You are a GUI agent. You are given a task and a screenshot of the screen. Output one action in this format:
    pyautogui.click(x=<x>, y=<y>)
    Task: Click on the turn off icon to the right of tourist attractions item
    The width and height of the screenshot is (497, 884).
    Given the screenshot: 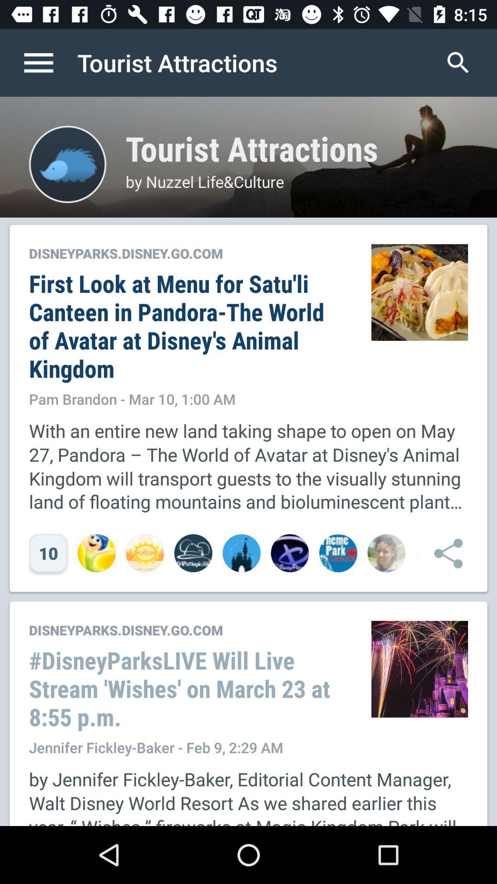 What is the action you would take?
    pyautogui.click(x=458, y=63)
    